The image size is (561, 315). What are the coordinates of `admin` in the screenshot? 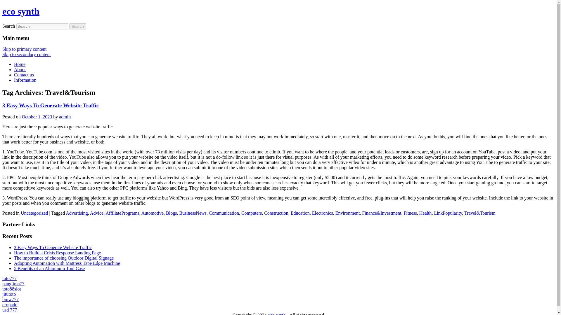 It's located at (65, 117).